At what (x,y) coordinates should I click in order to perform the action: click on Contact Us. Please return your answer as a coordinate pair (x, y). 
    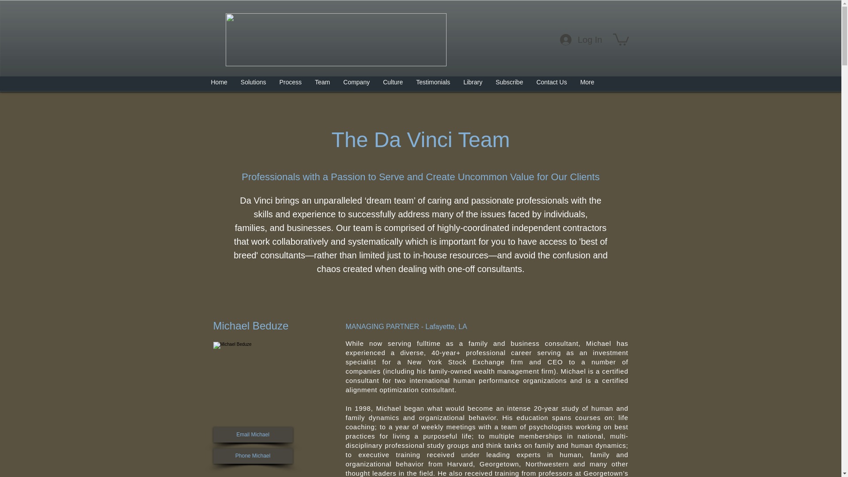
    Looking at the image, I should click on (551, 85).